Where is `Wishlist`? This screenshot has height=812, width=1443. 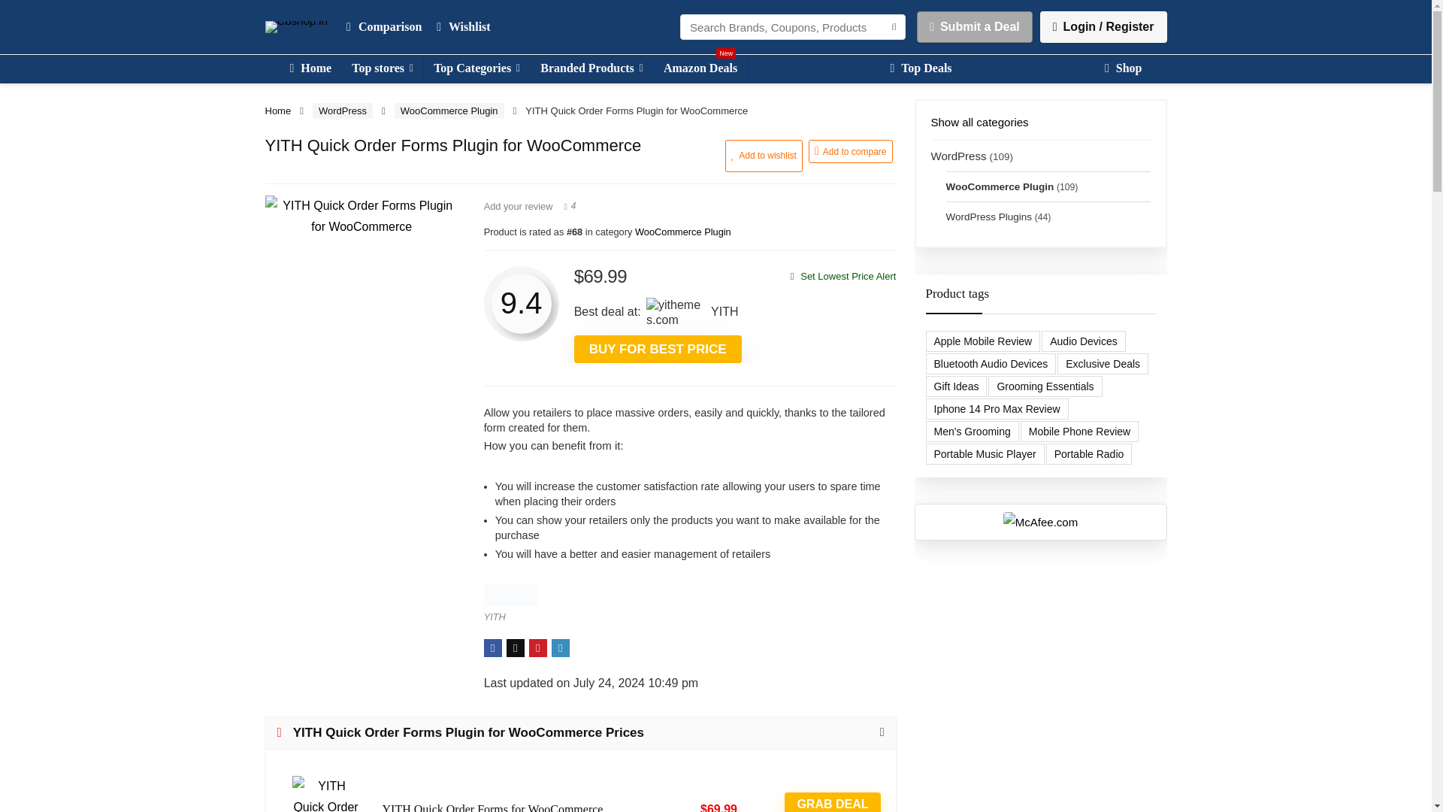 Wishlist is located at coordinates (463, 27).